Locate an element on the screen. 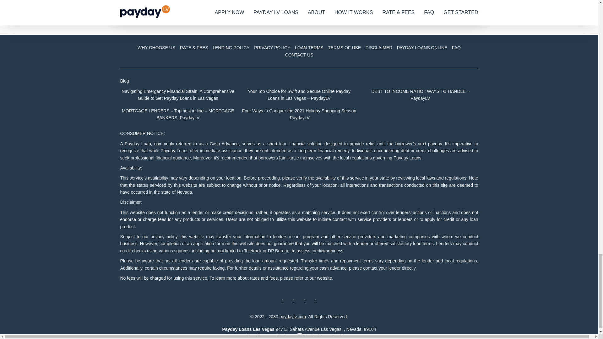 The image size is (603, 339). FAQ is located at coordinates (456, 48).